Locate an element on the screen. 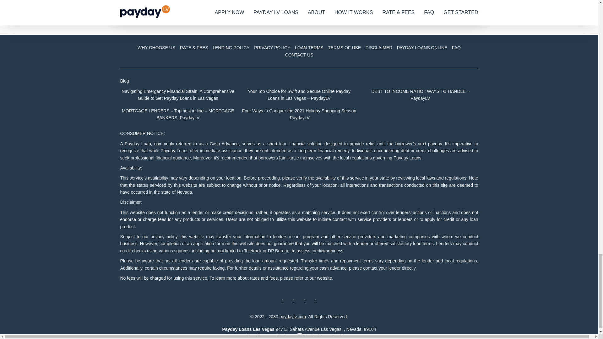 The image size is (603, 339). FAQ is located at coordinates (456, 48).